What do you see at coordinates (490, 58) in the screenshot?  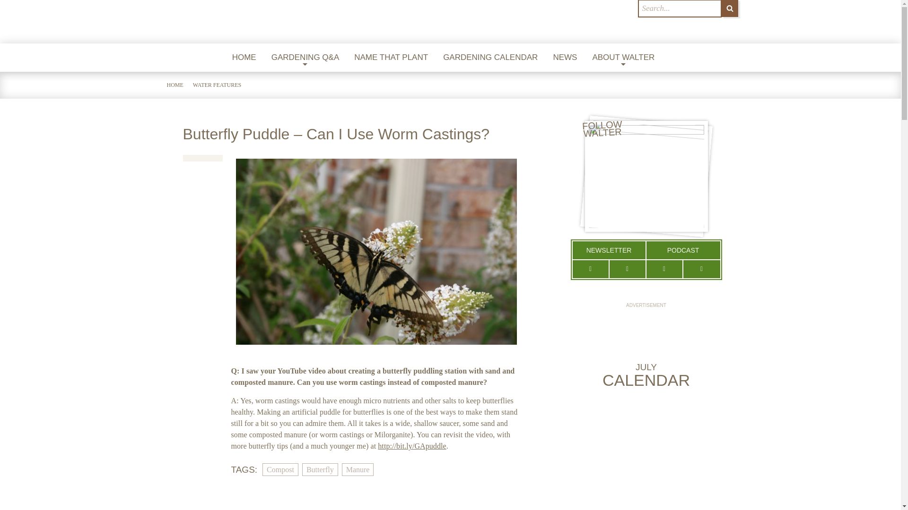 I see `GARDENING CALENDAR` at bounding box center [490, 58].